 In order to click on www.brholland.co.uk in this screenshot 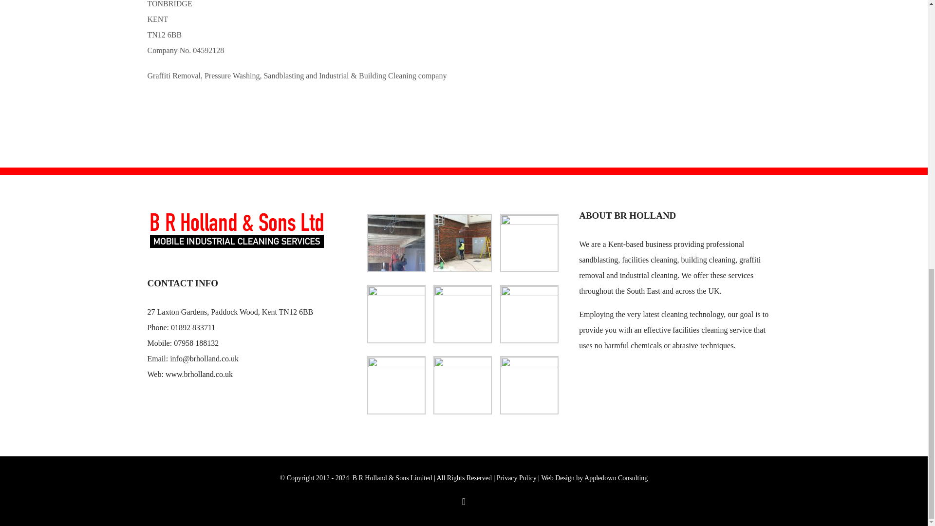, I will do `click(199, 374)`.